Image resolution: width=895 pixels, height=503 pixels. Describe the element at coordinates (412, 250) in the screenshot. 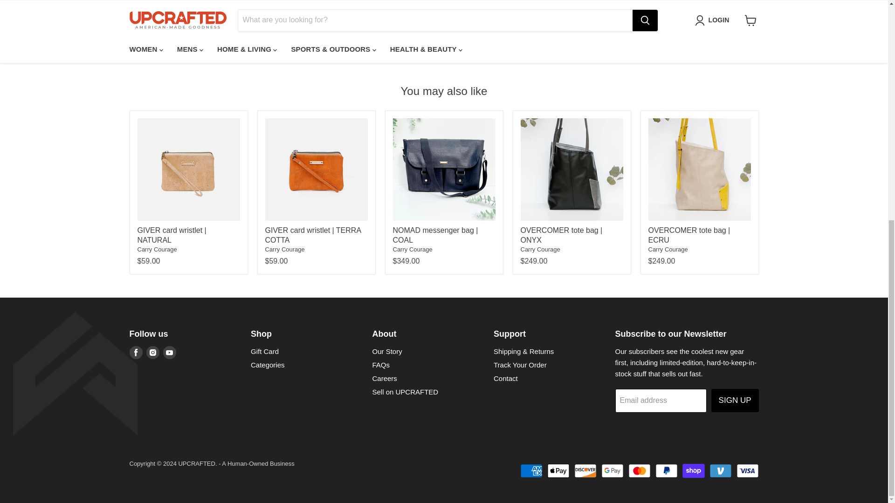

I see `Carry Courage` at that location.